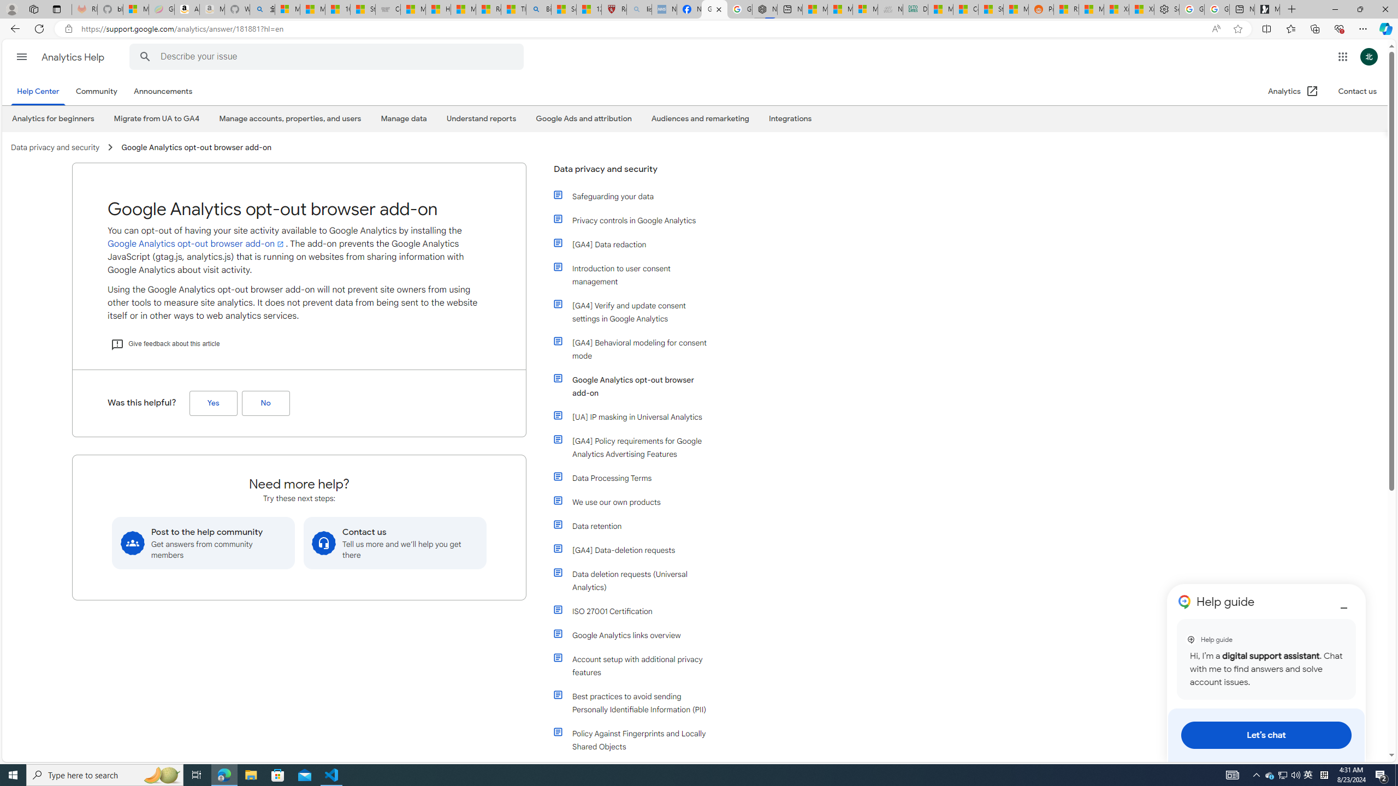 The image size is (1398, 786). Describe the element at coordinates (915, 9) in the screenshot. I see `DITOGAMES AG Imprint` at that location.